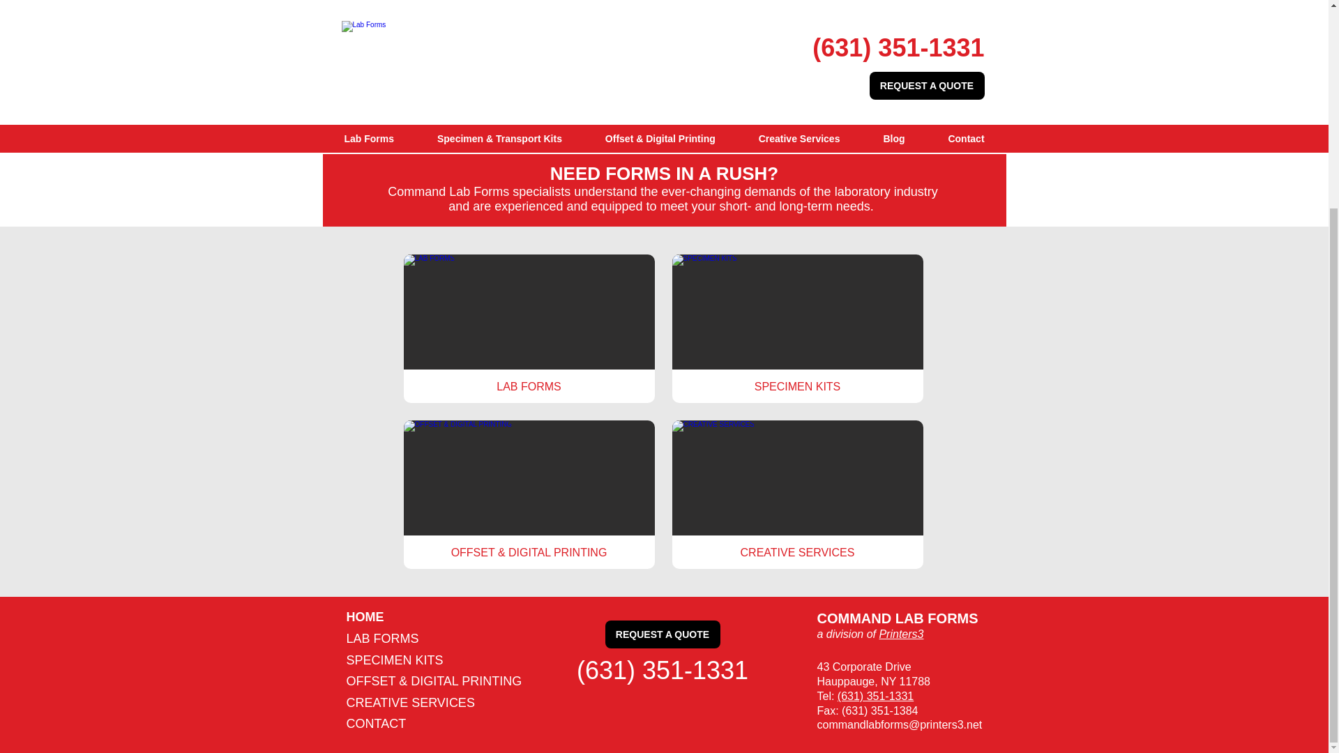 The height and width of the screenshot is (753, 1339). What do you see at coordinates (798, 328) in the screenshot?
I see `SPECIMEN KITS` at bounding box center [798, 328].